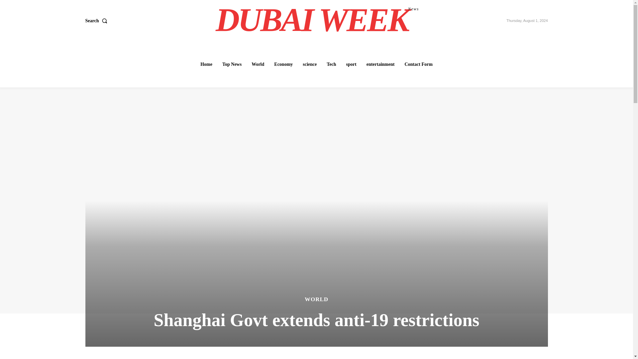 The image size is (638, 359). Describe the element at coordinates (283, 64) in the screenshot. I see `Economy` at that location.